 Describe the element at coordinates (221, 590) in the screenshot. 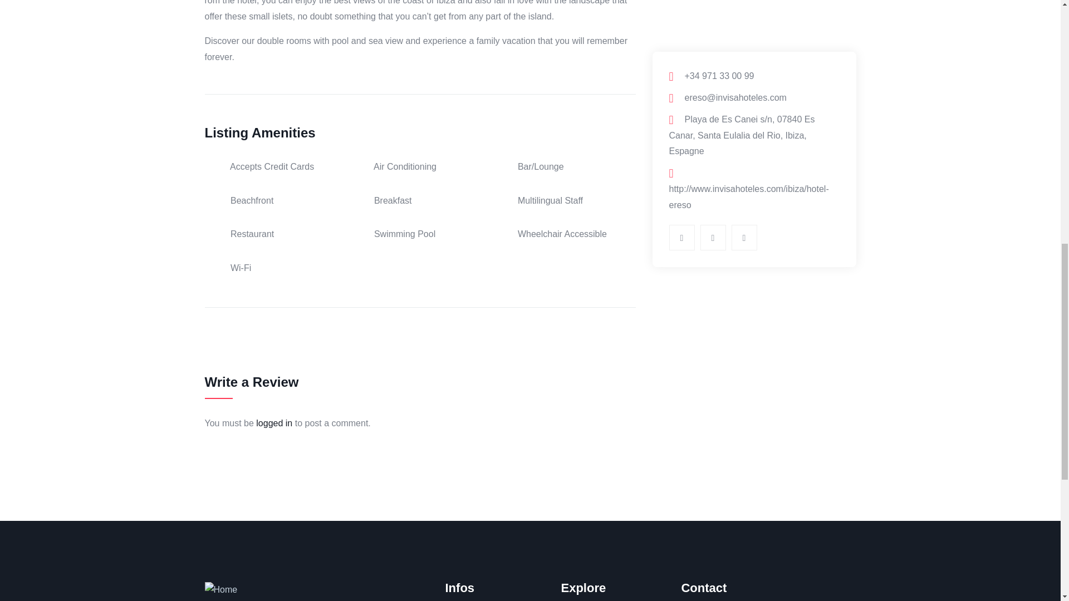

I see `Home` at that location.